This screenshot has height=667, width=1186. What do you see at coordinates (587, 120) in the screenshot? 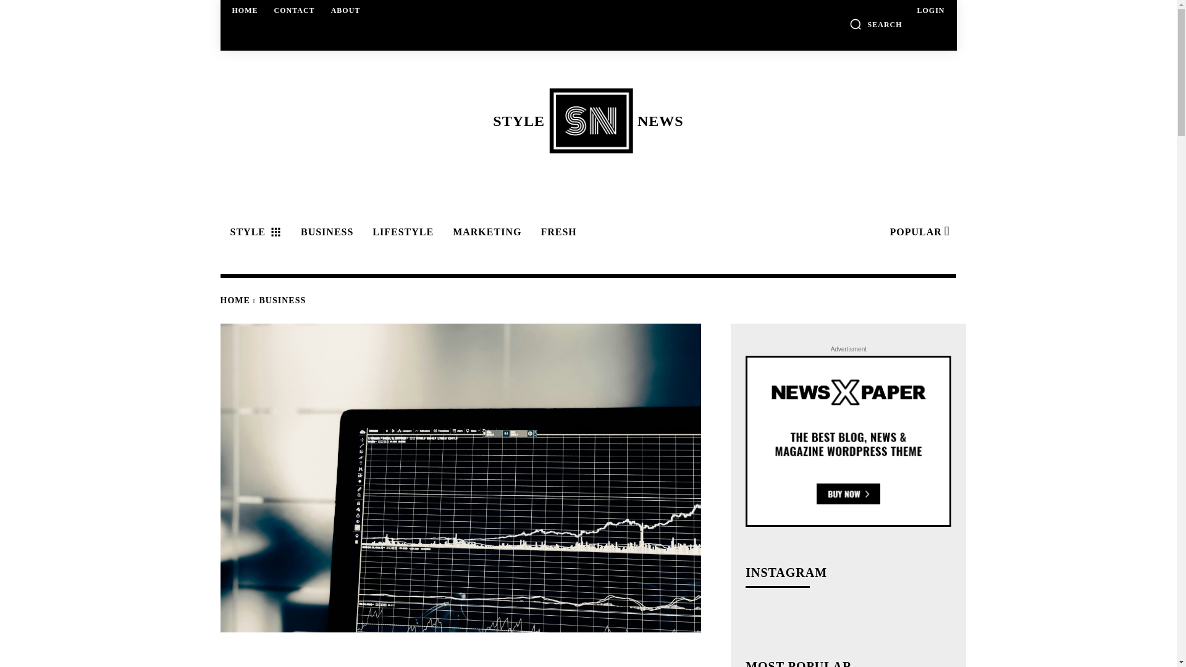
I see `STYLE` at bounding box center [587, 120].